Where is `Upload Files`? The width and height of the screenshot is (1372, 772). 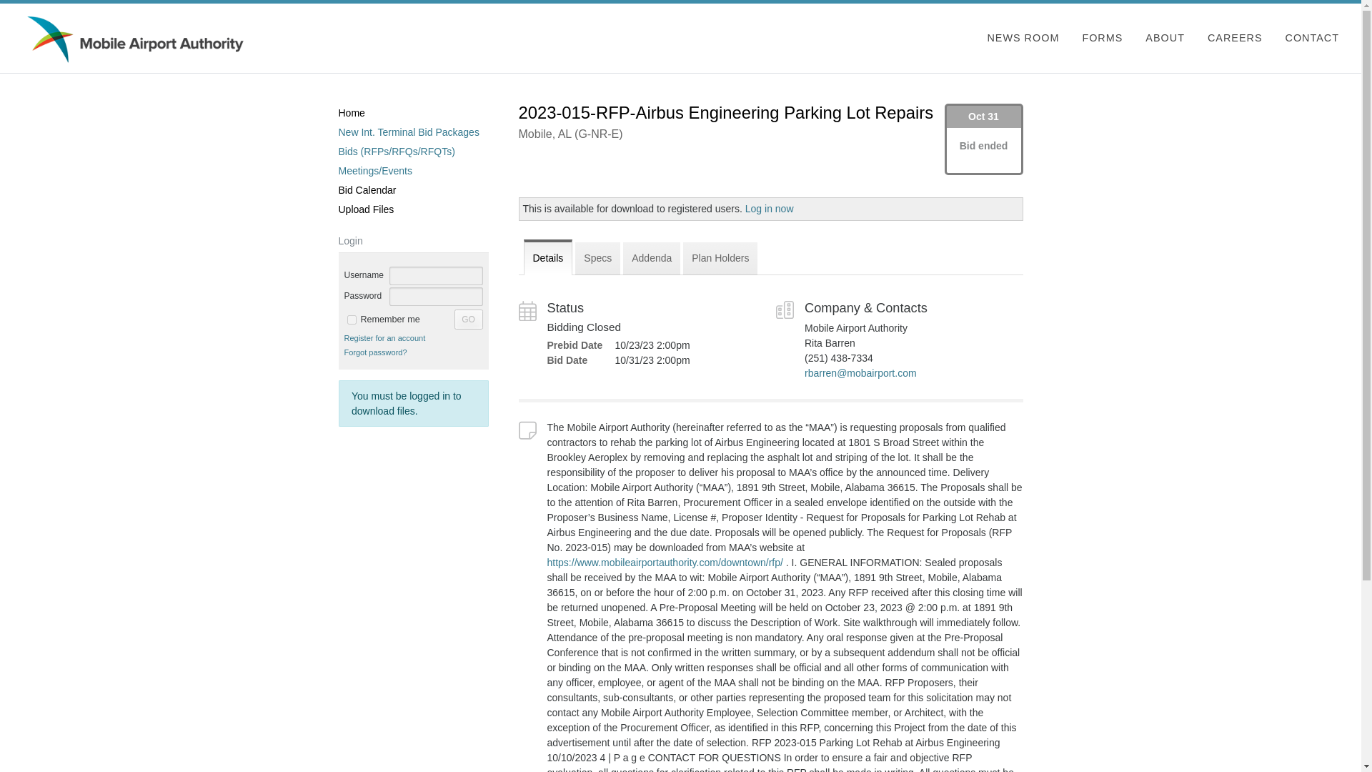
Upload Files is located at coordinates (413, 209).